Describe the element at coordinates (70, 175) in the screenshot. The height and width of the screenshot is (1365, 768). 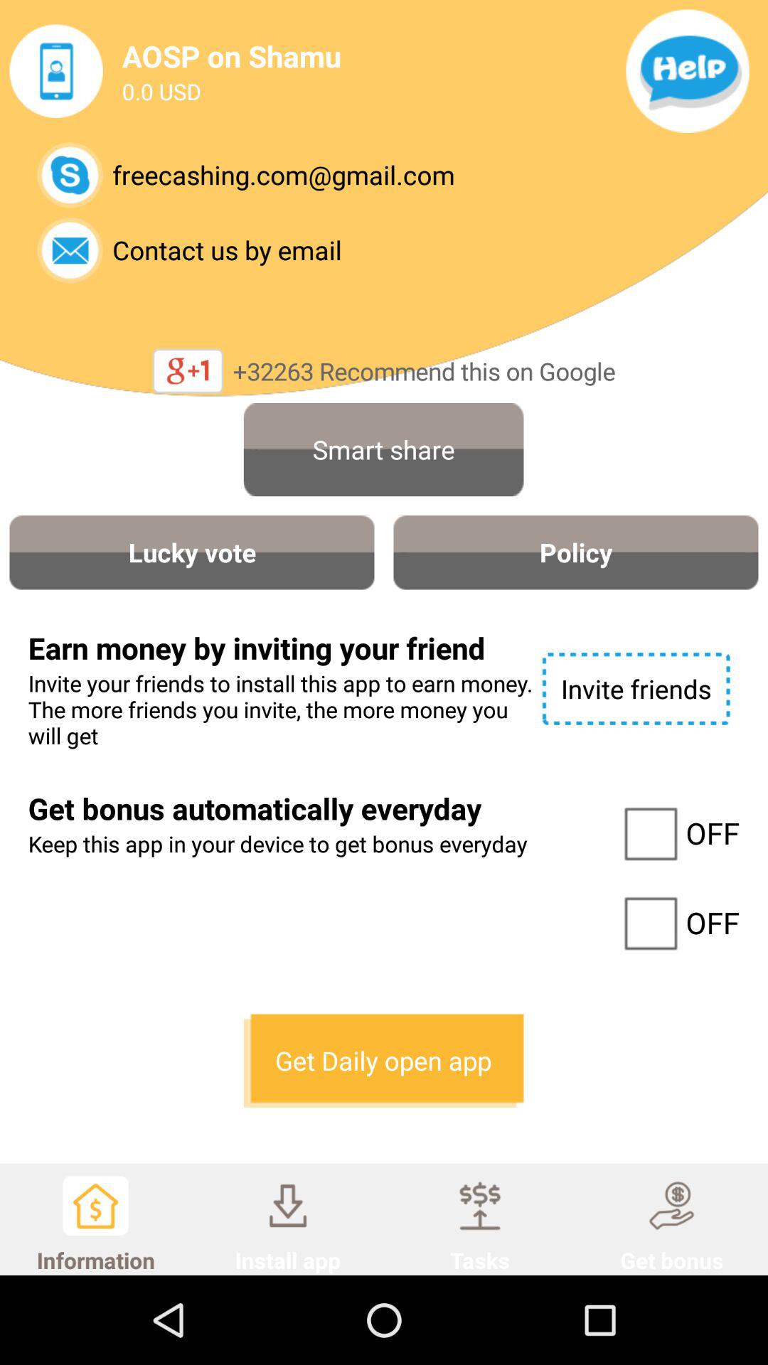
I see `open skype contact` at that location.